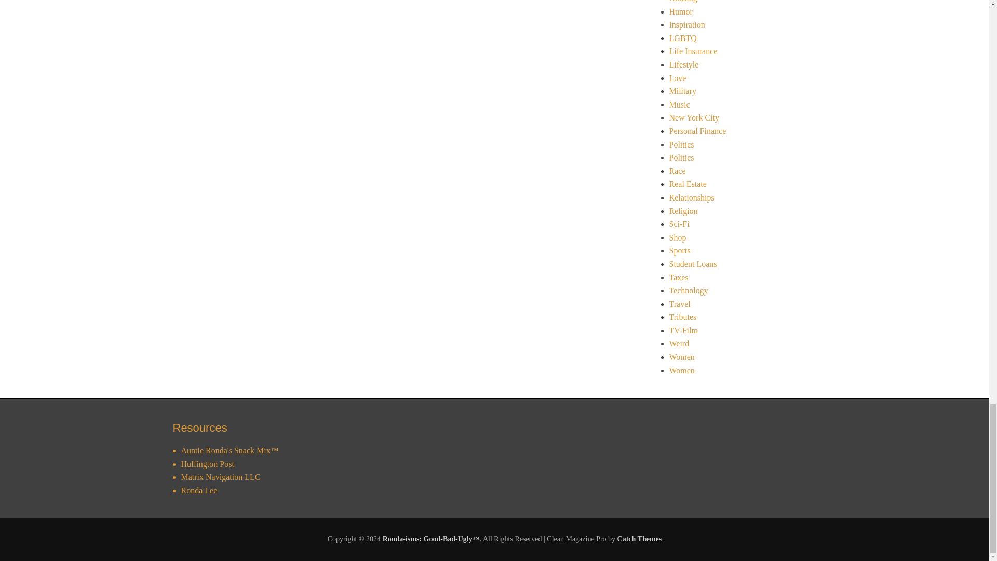 The height and width of the screenshot is (561, 997). What do you see at coordinates (207, 463) in the screenshot?
I see `Ronda Lee, Huffington Post` at bounding box center [207, 463].